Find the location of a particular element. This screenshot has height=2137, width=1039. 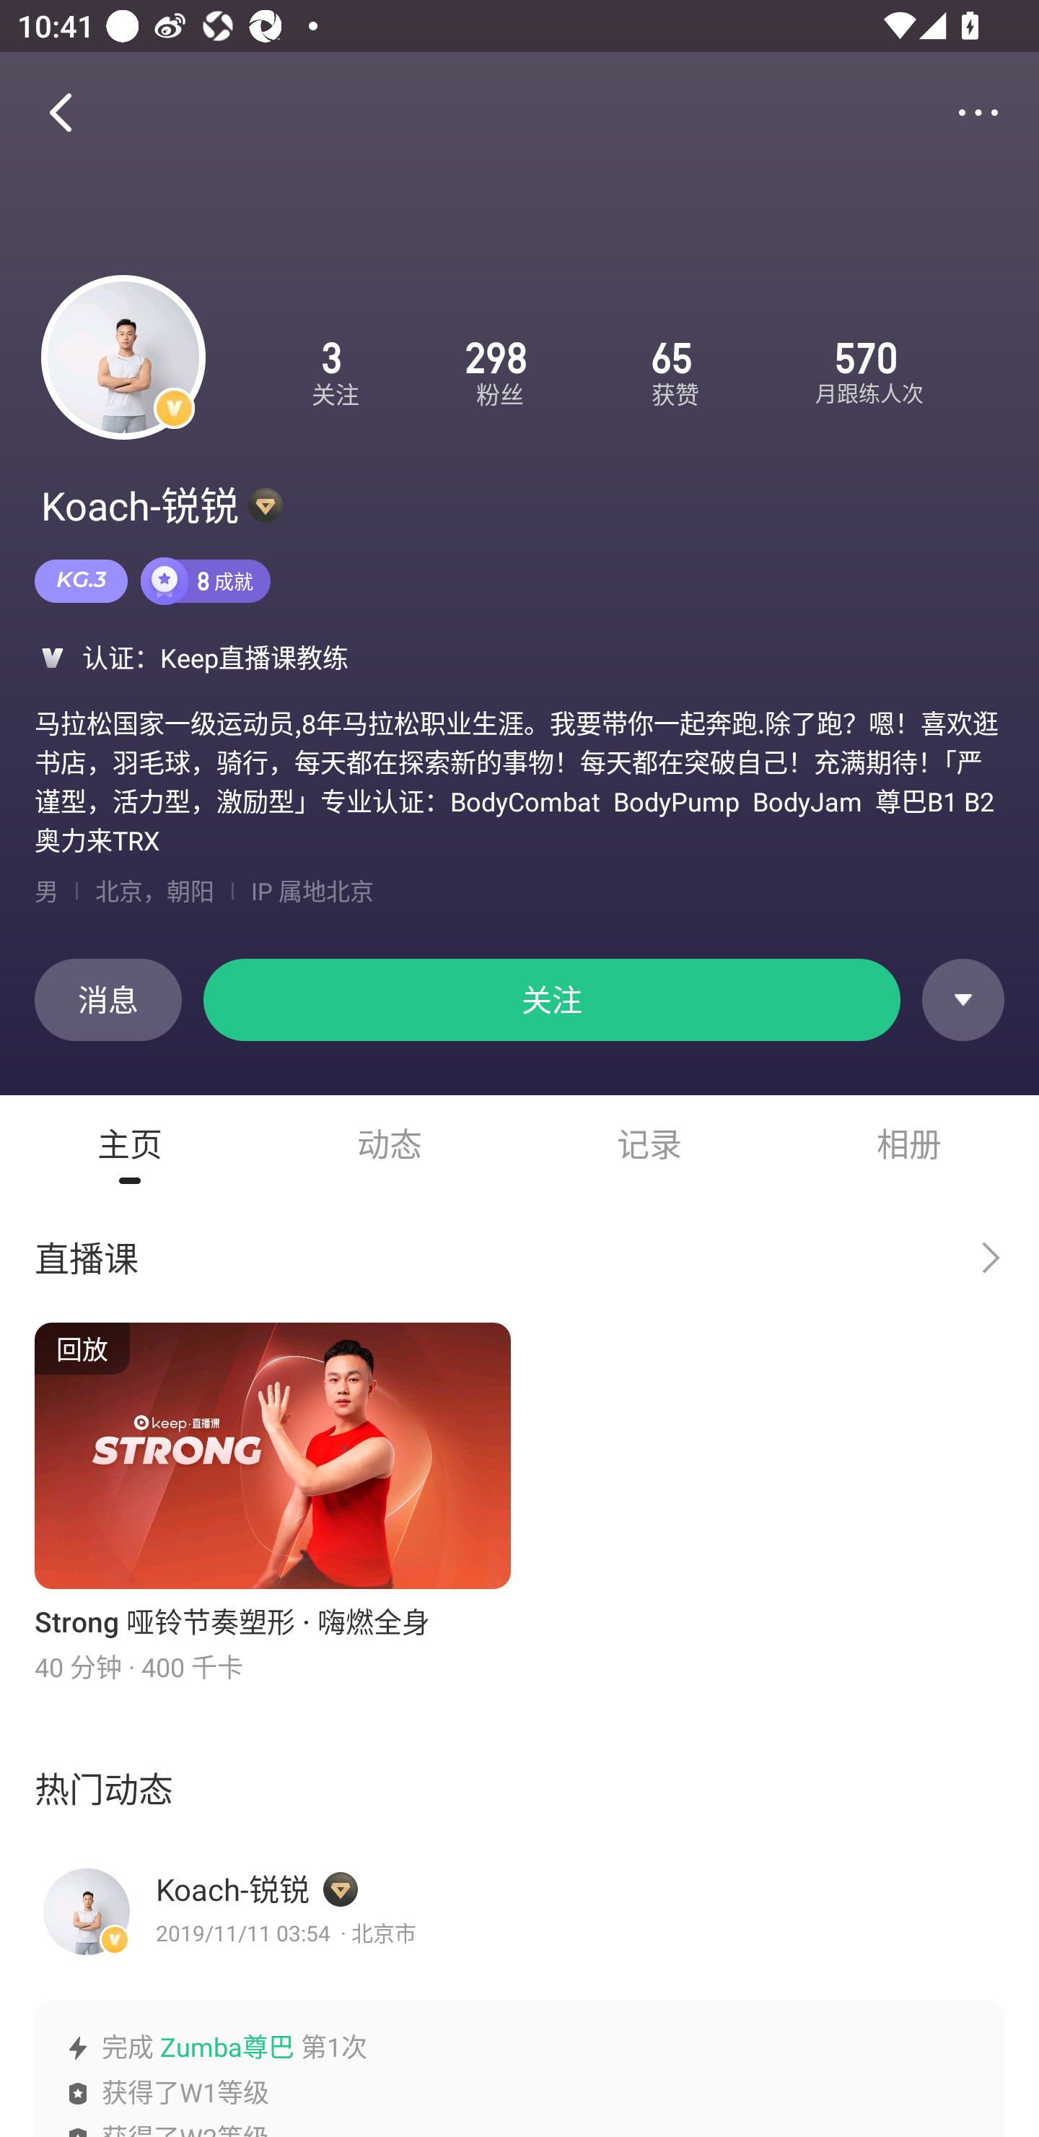

认证： Keep直播课教练 is located at coordinates (519, 657).